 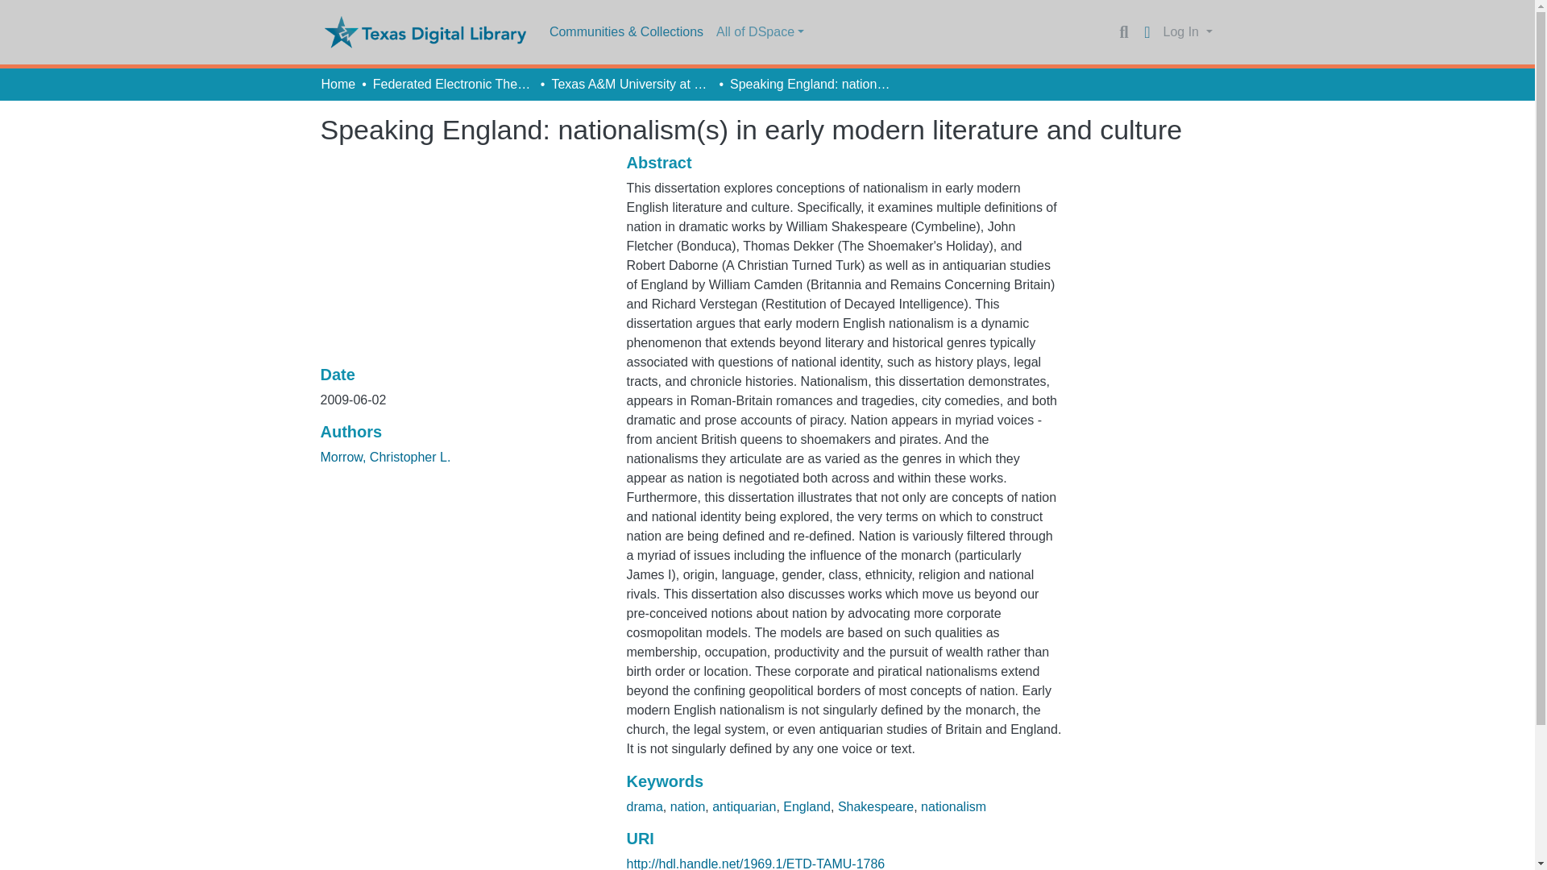 What do you see at coordinates (761, 32) in the screenshot?
I see `All of DSpace` at bounding box center [761, 32].